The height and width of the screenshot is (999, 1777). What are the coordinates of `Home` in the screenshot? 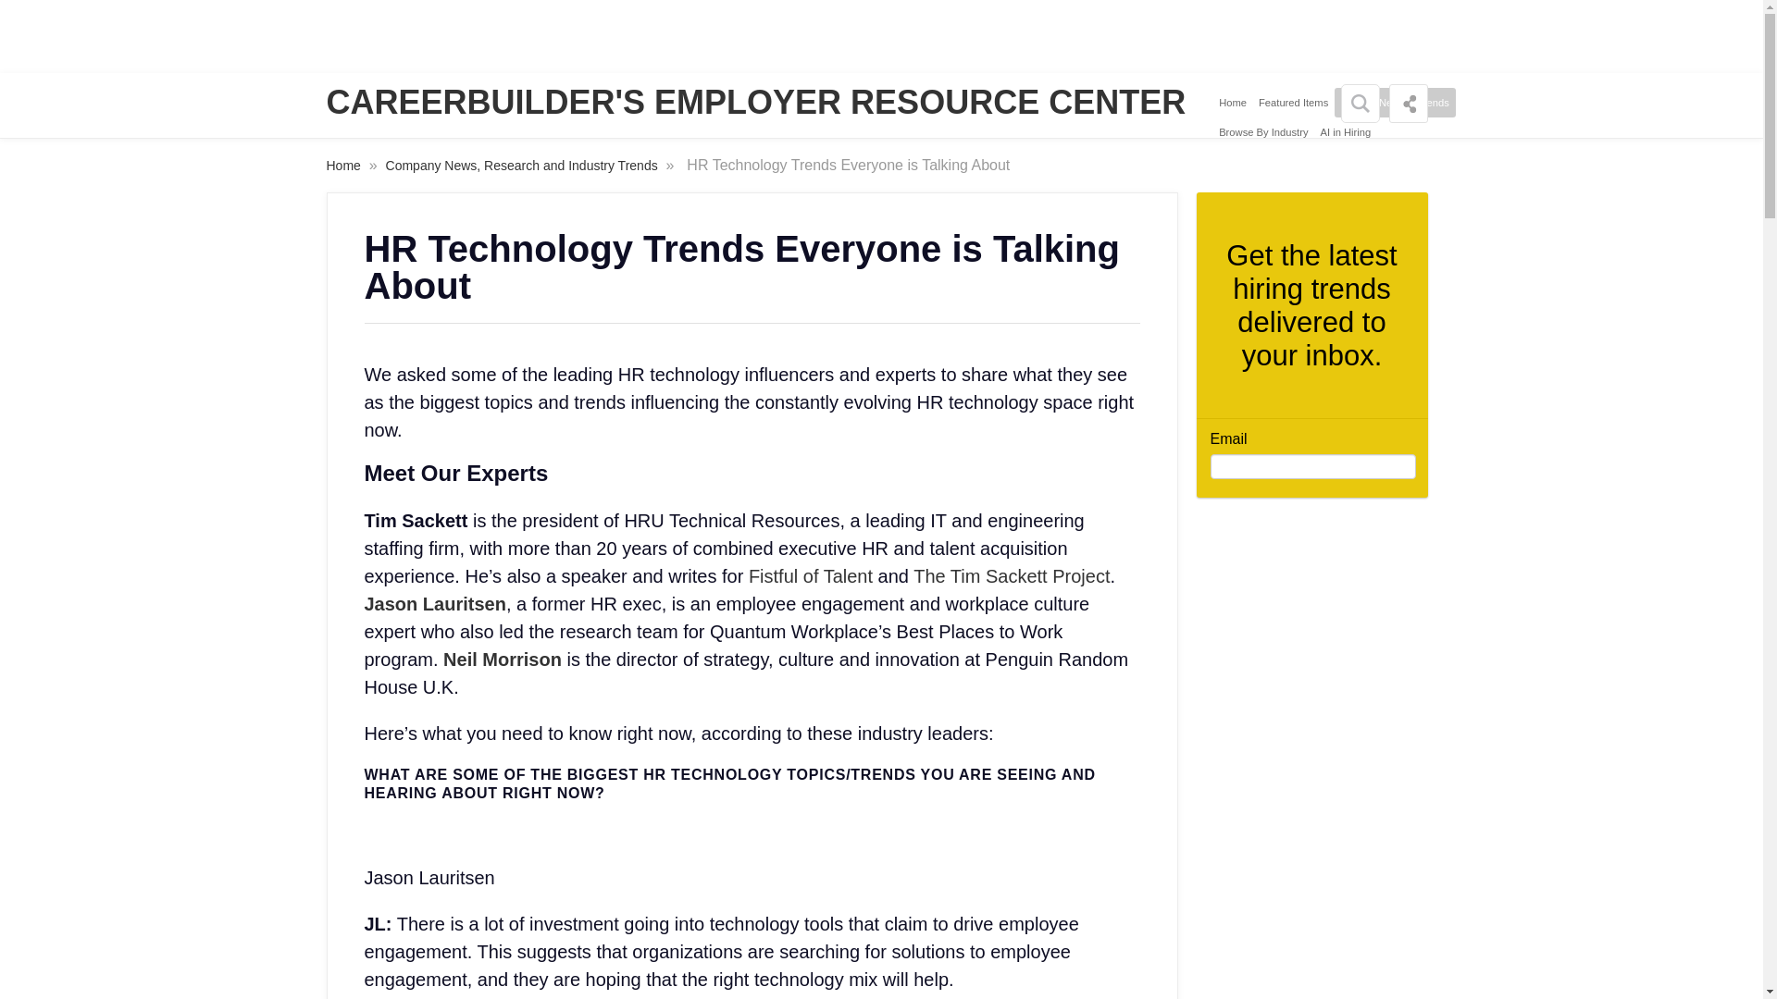 It's located at (344, 165).